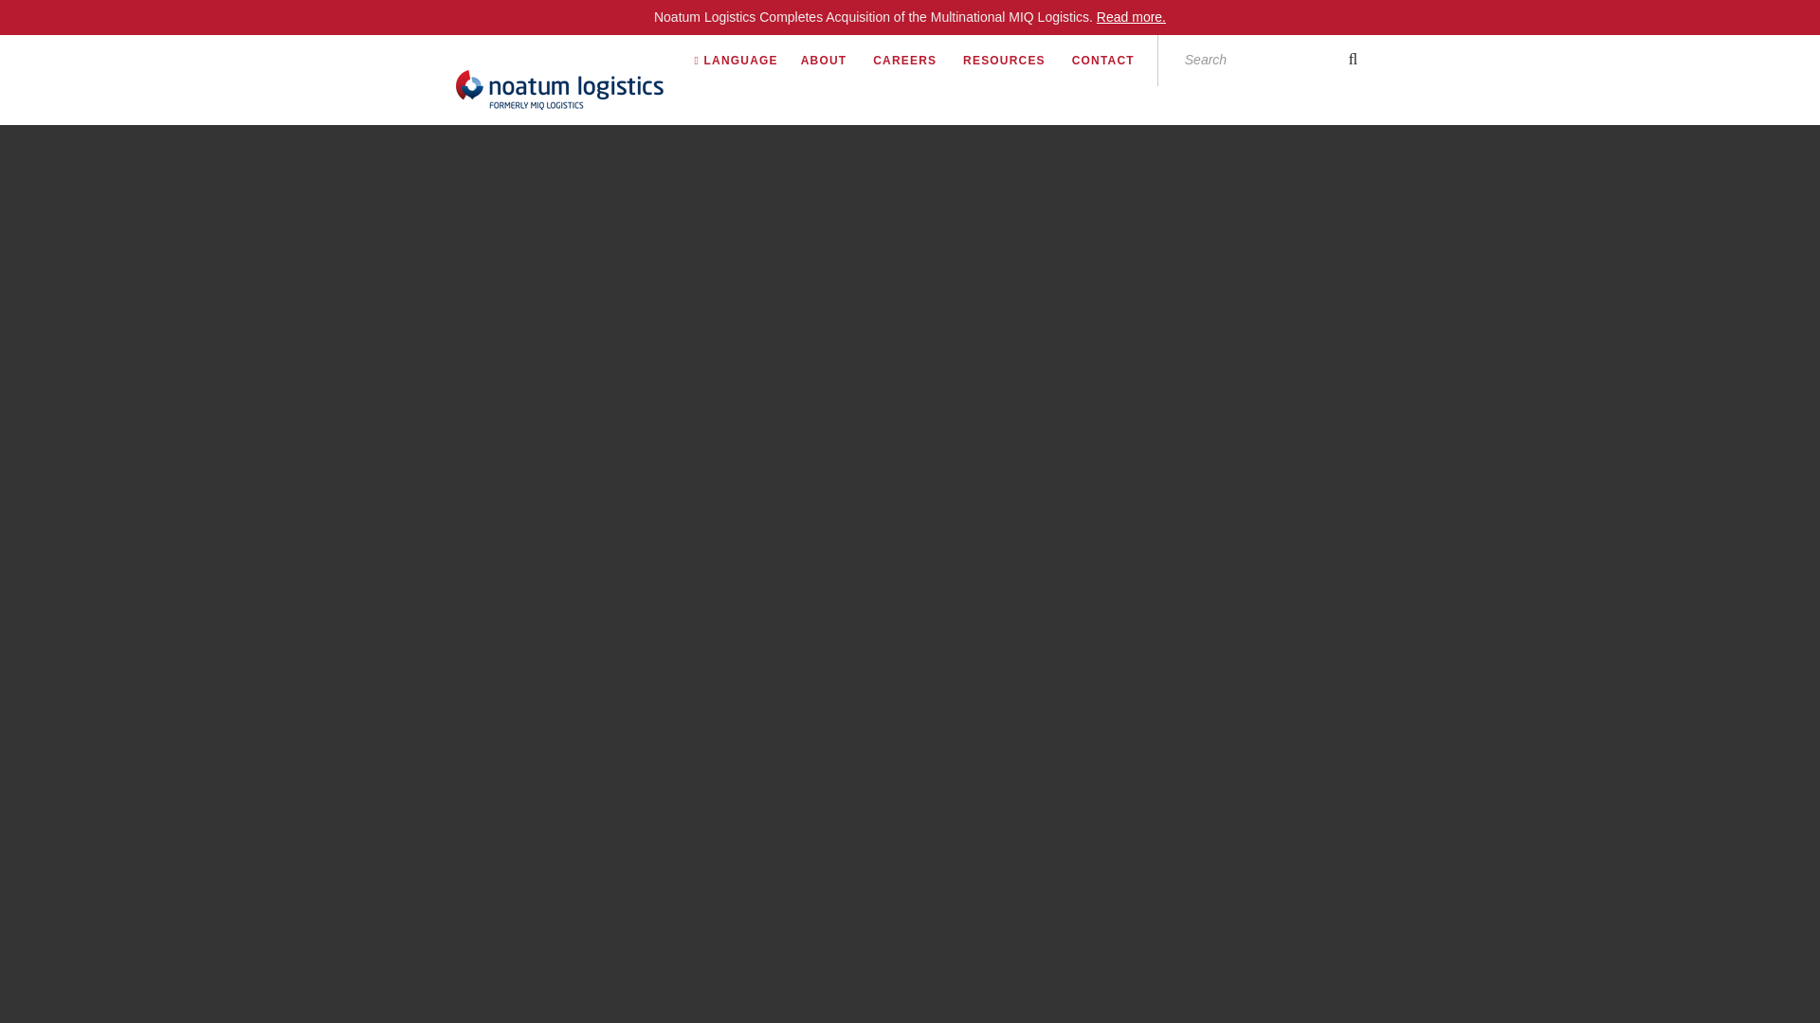  I want to click on CONTACT, so click(1115, 60).